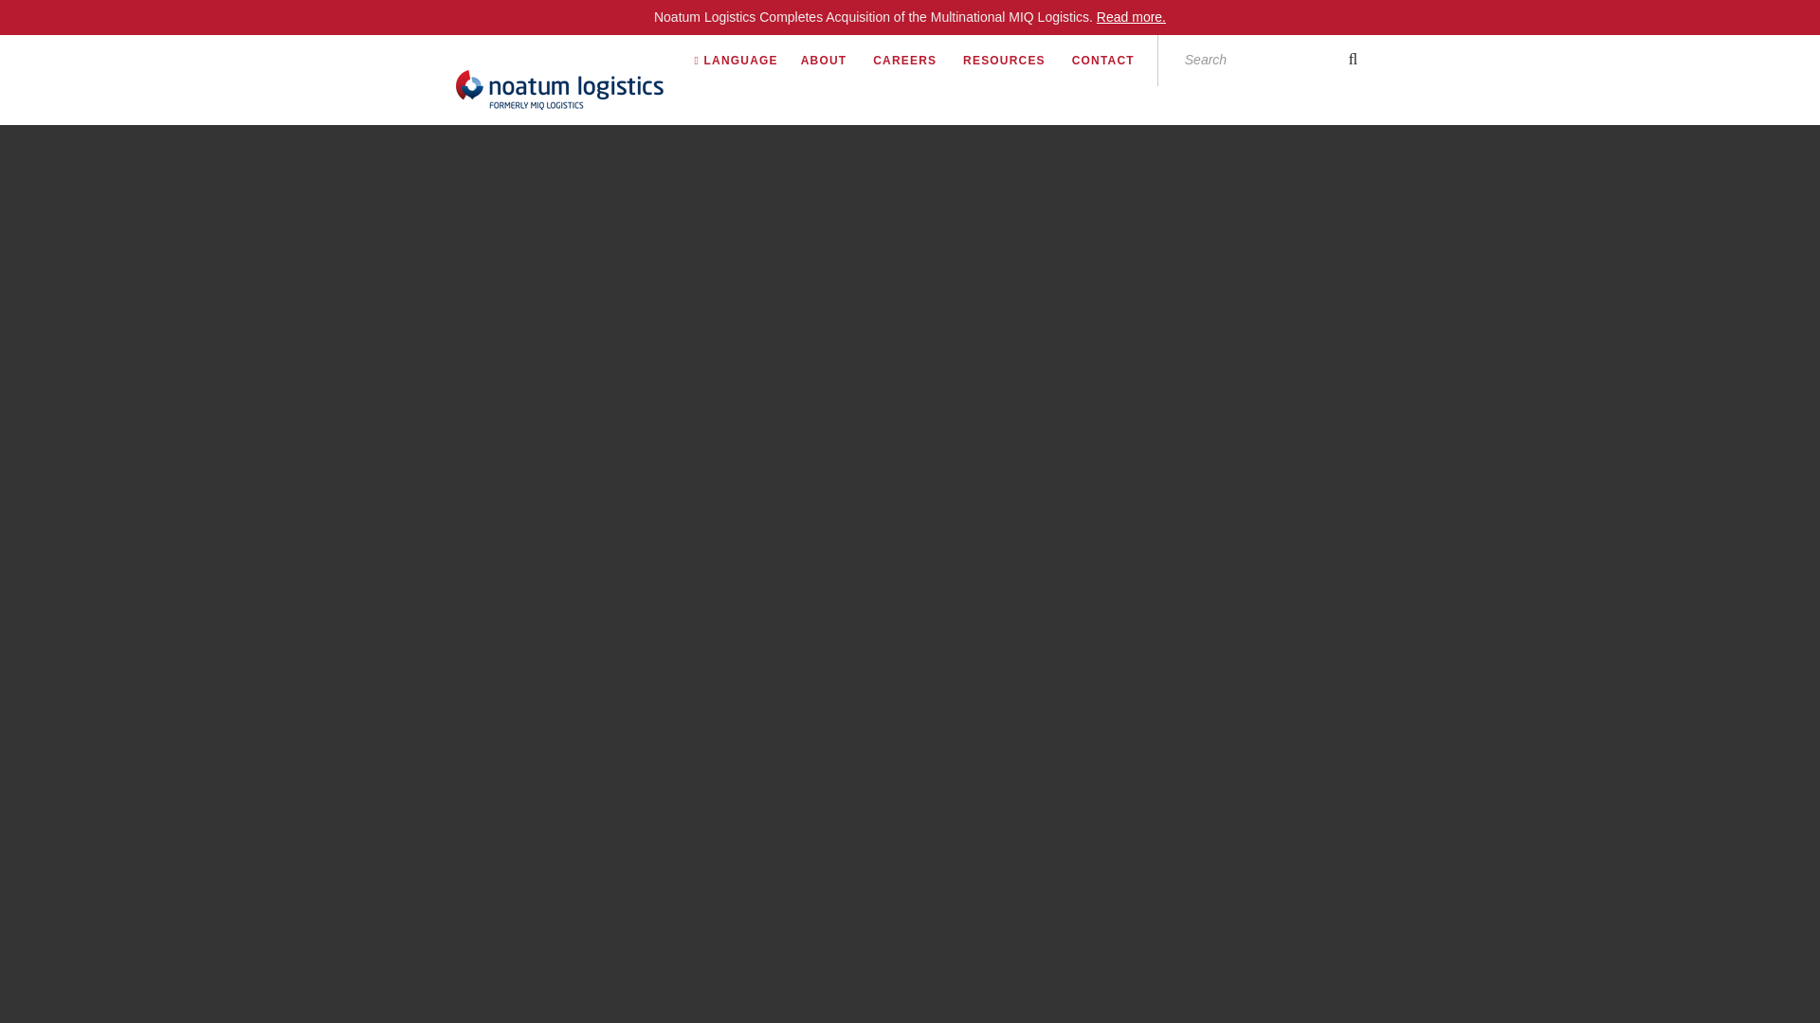  I want to click on CONTACT, so click(1115, 60).